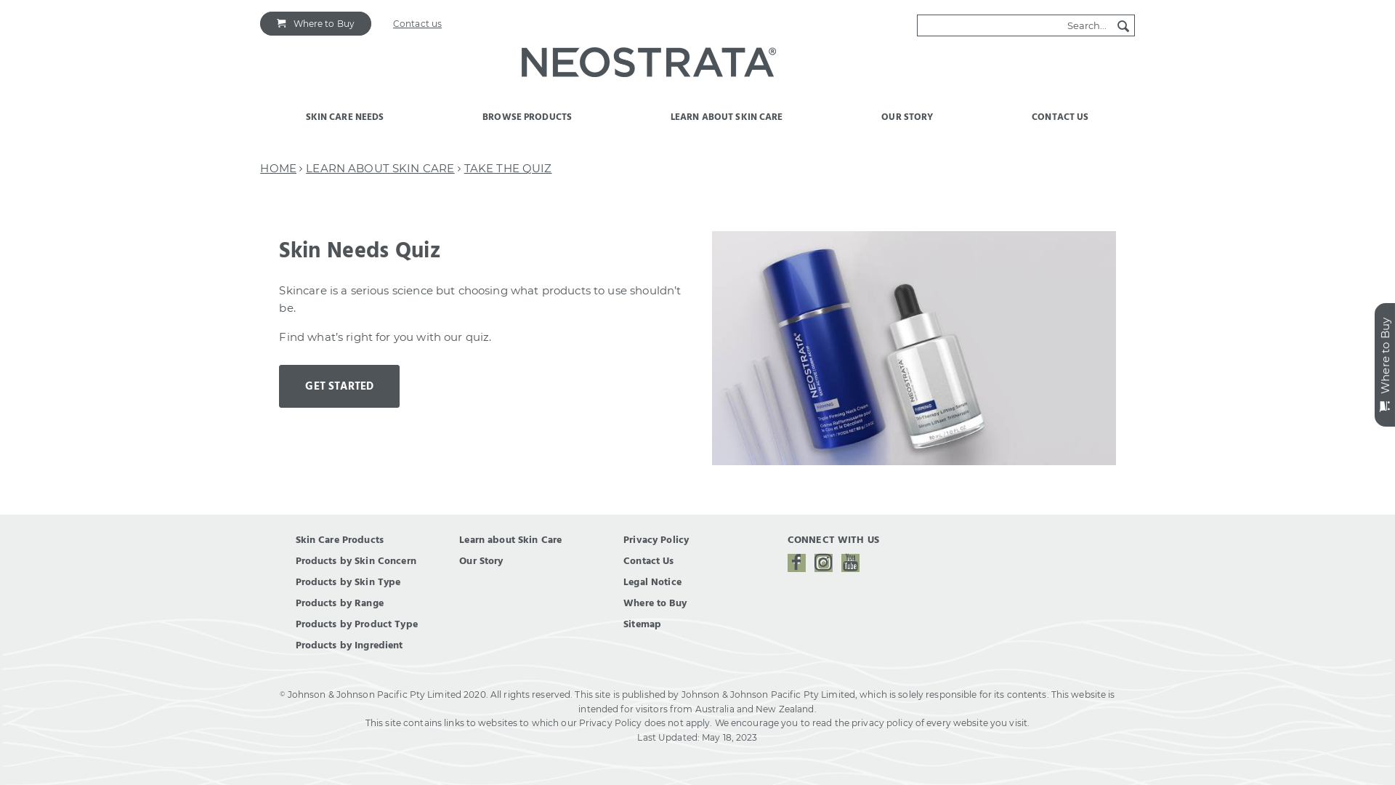 This screenshot has width=1395, height=785. What do you see at coordinates (1123, 26) in the screenshot?
I see `Search` at bounding box center [1123, 26].